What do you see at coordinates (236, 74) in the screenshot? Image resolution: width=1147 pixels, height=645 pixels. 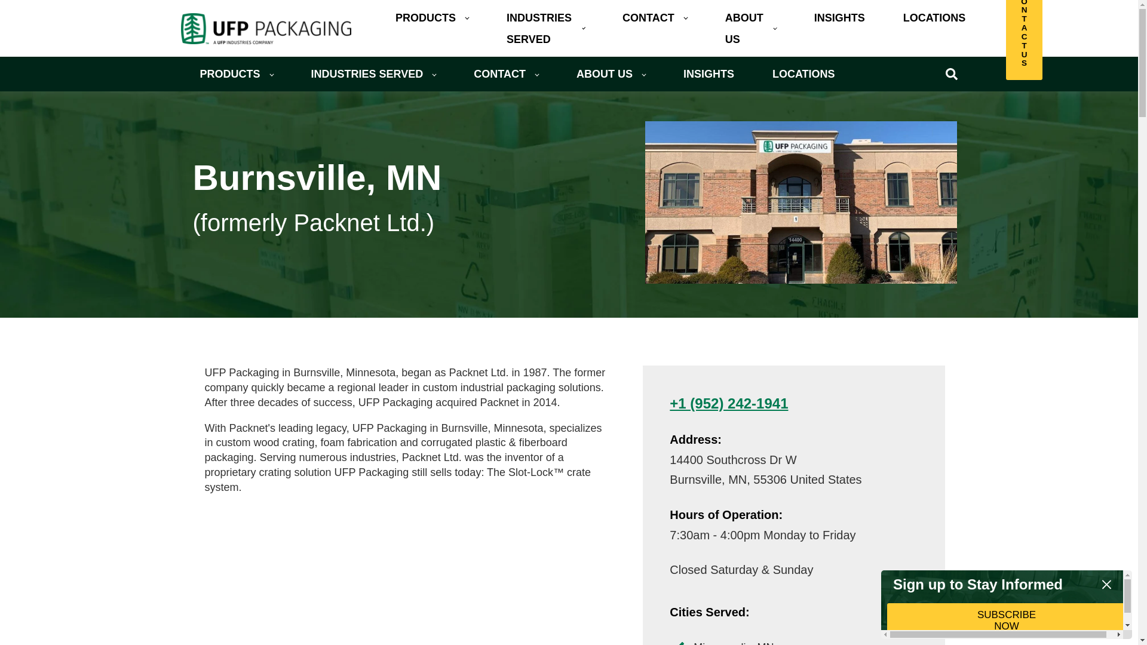 I see `PRODUCTS` at bounding box center [236, 74].